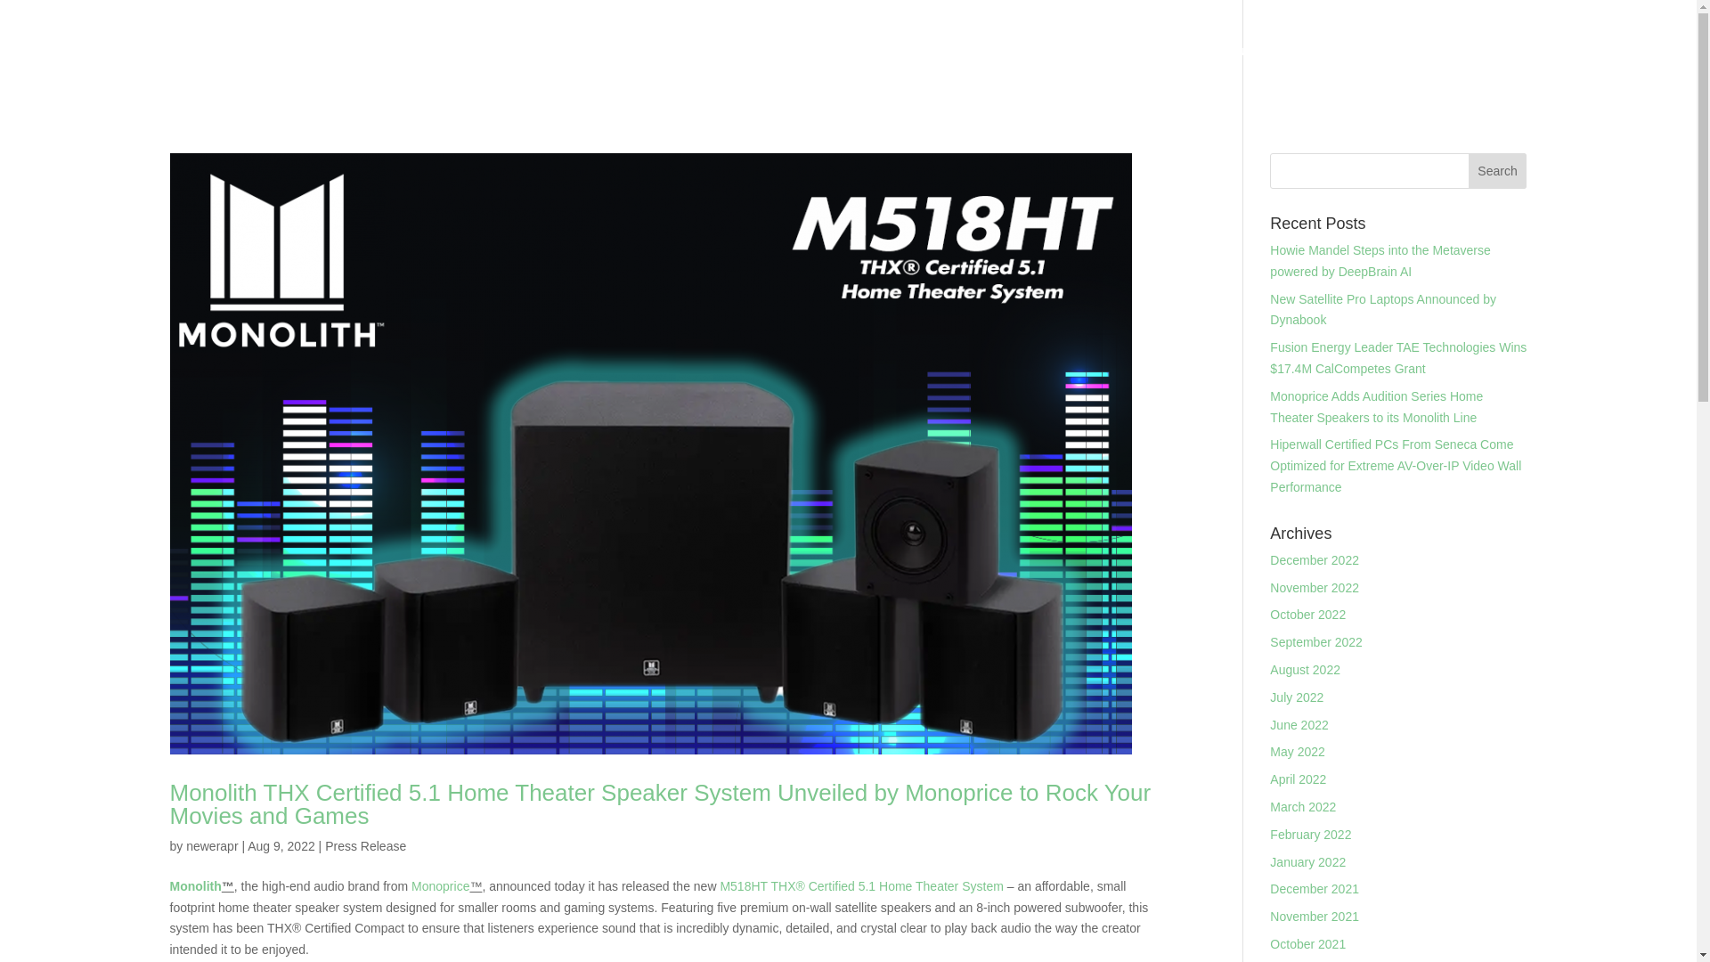  Describe the element at coordinates (194, 886) in the screenshot. I see `Monolith` at that location.